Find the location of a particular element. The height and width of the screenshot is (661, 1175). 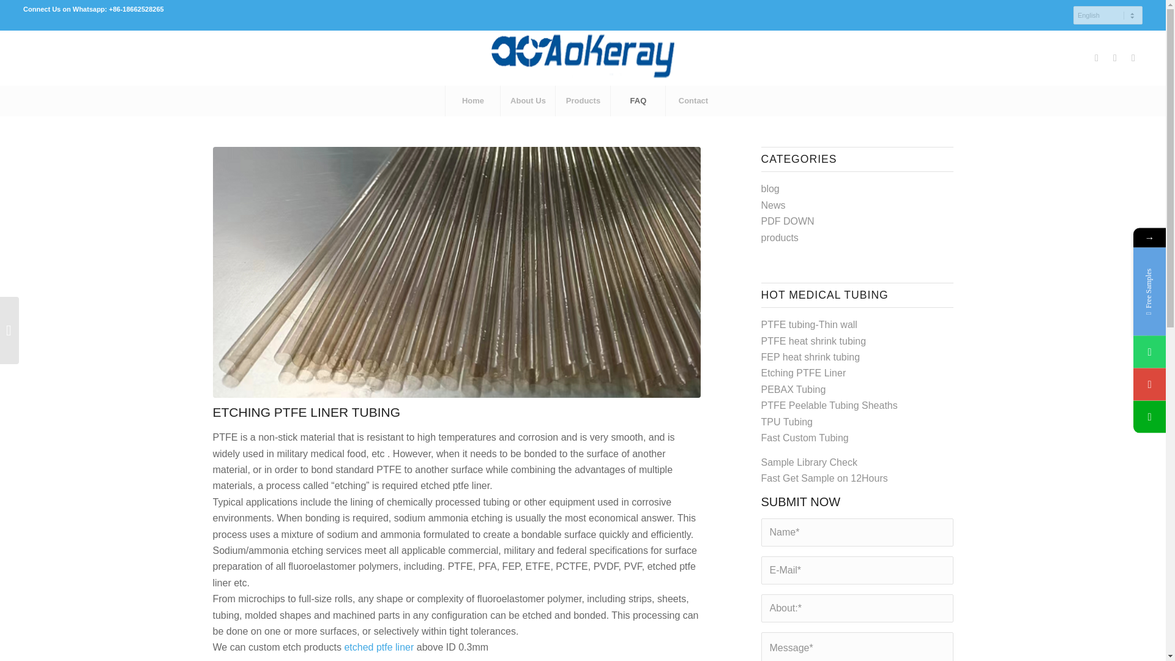

LinkedIn is located at coordinates (1133, 58).